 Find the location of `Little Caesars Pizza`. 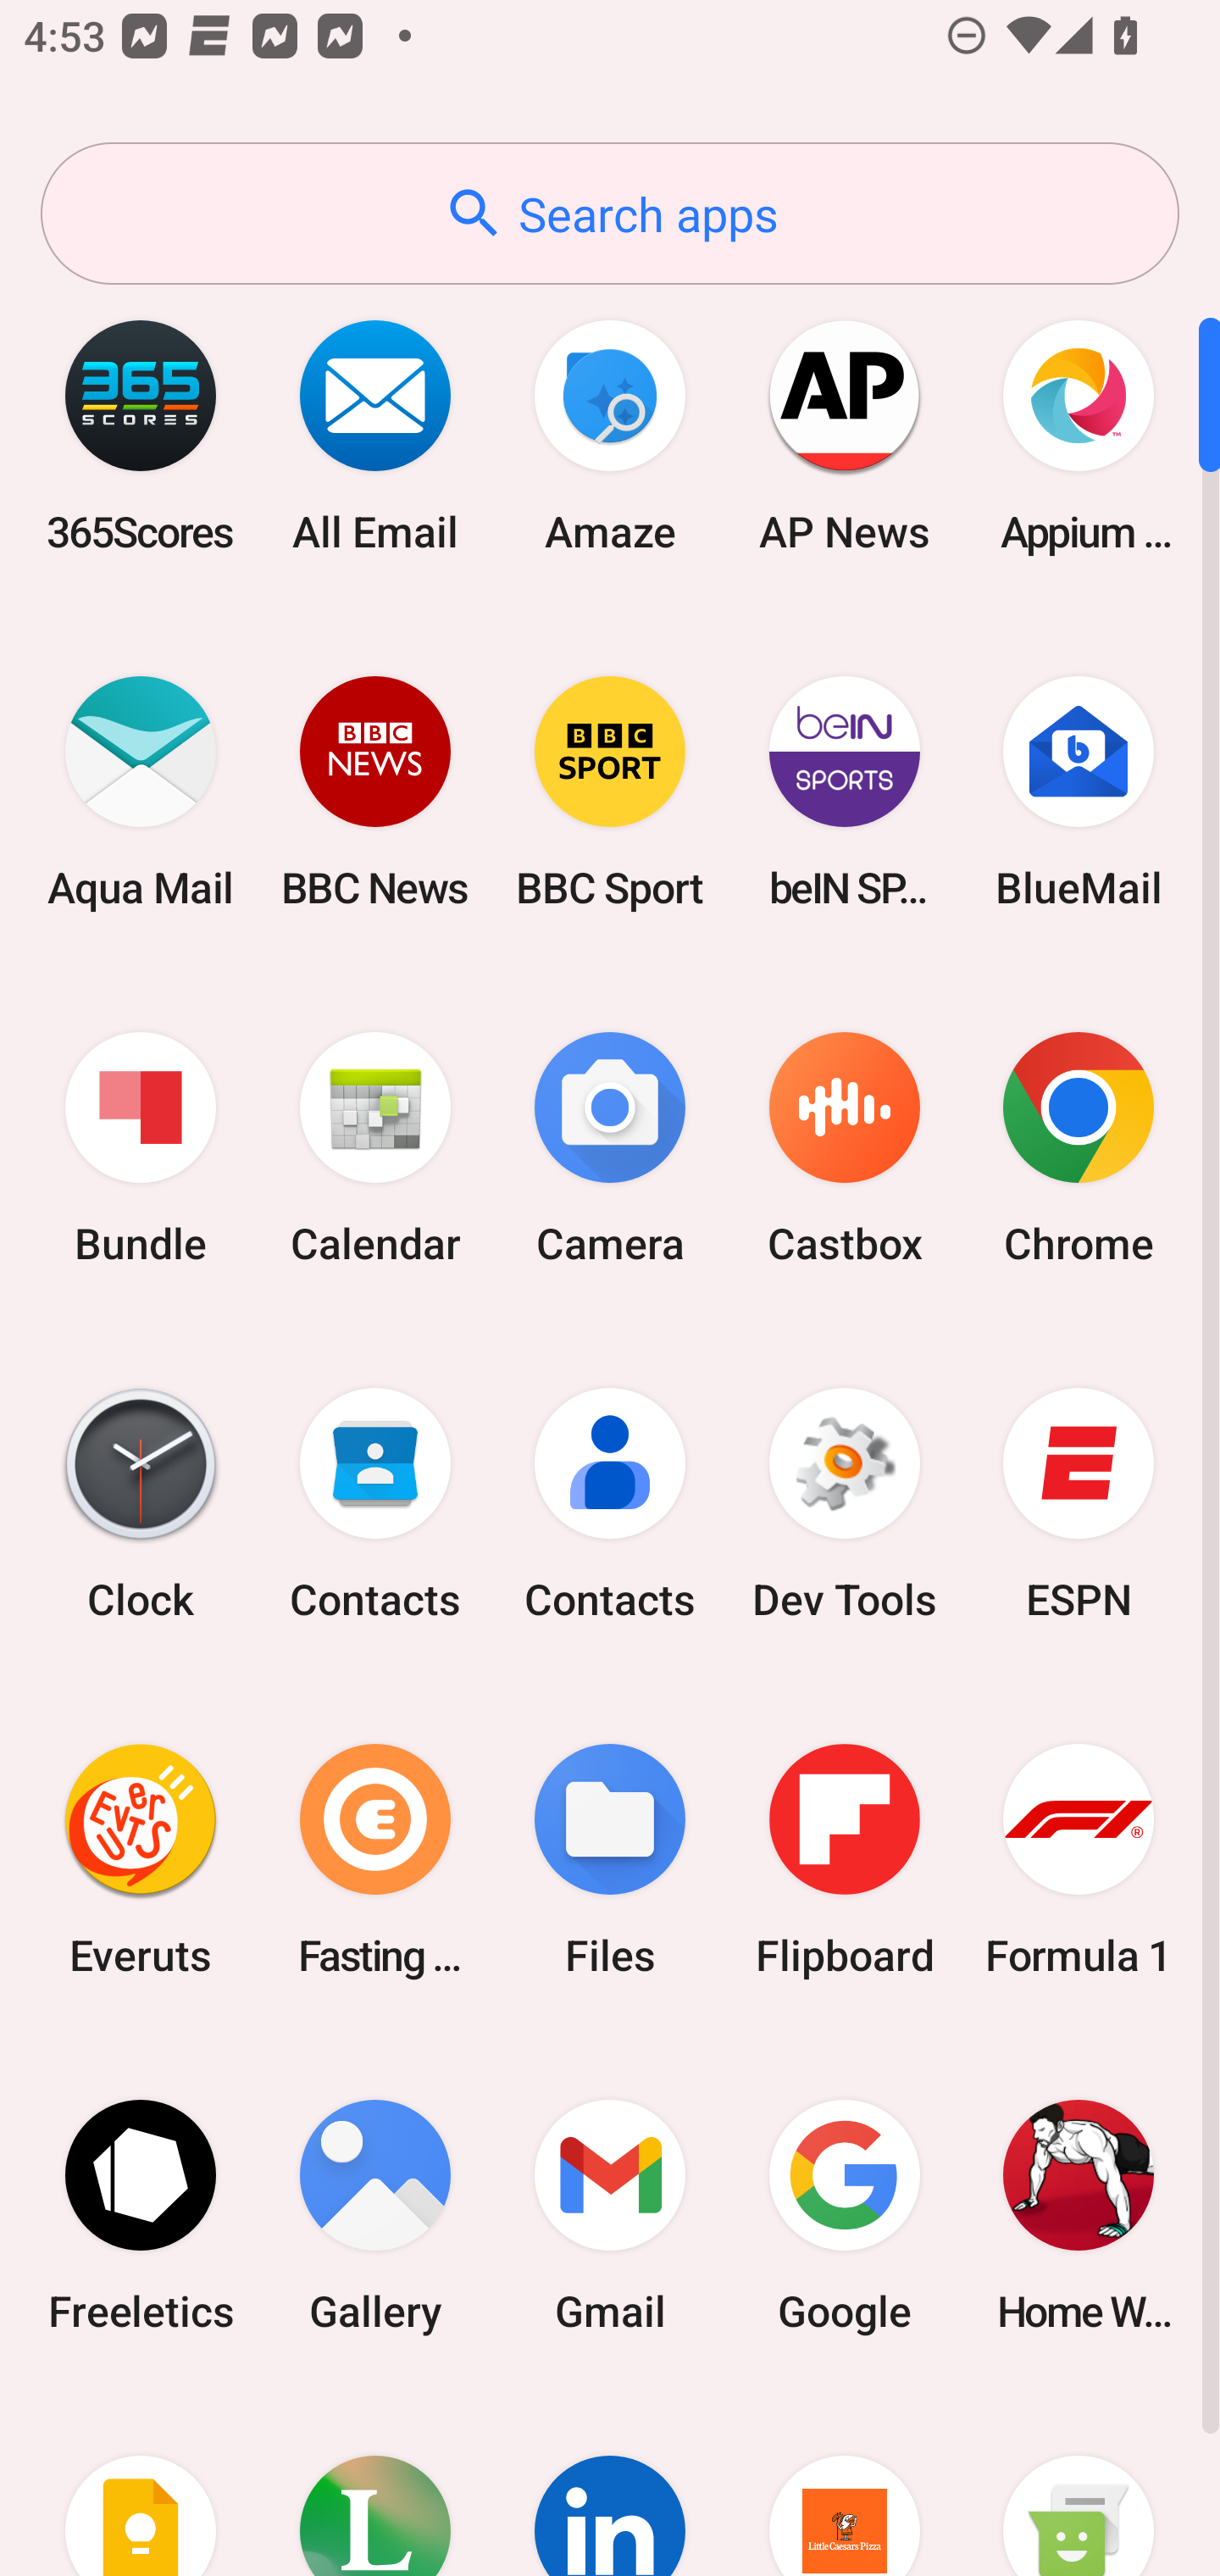

Little Caesars Pizza is located at coordinates (844, 2484).